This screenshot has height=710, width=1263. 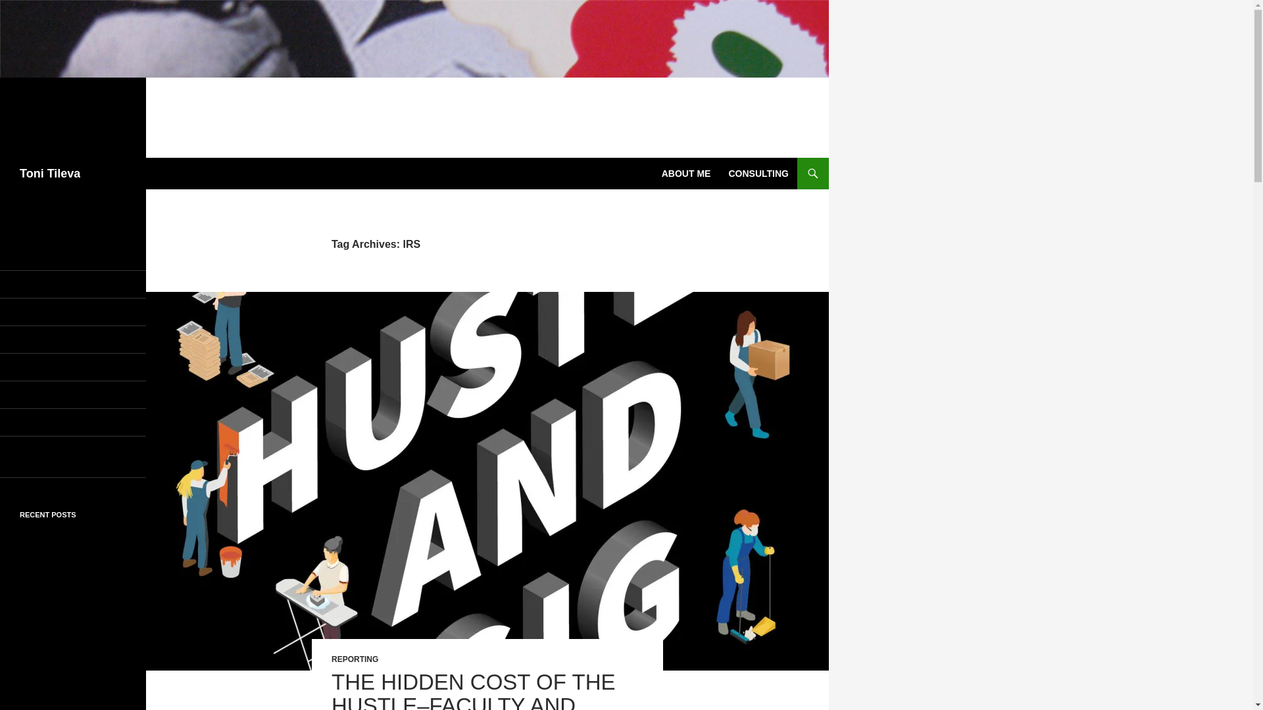 I want to click on CONSULTING, so click(x=758, y=174).